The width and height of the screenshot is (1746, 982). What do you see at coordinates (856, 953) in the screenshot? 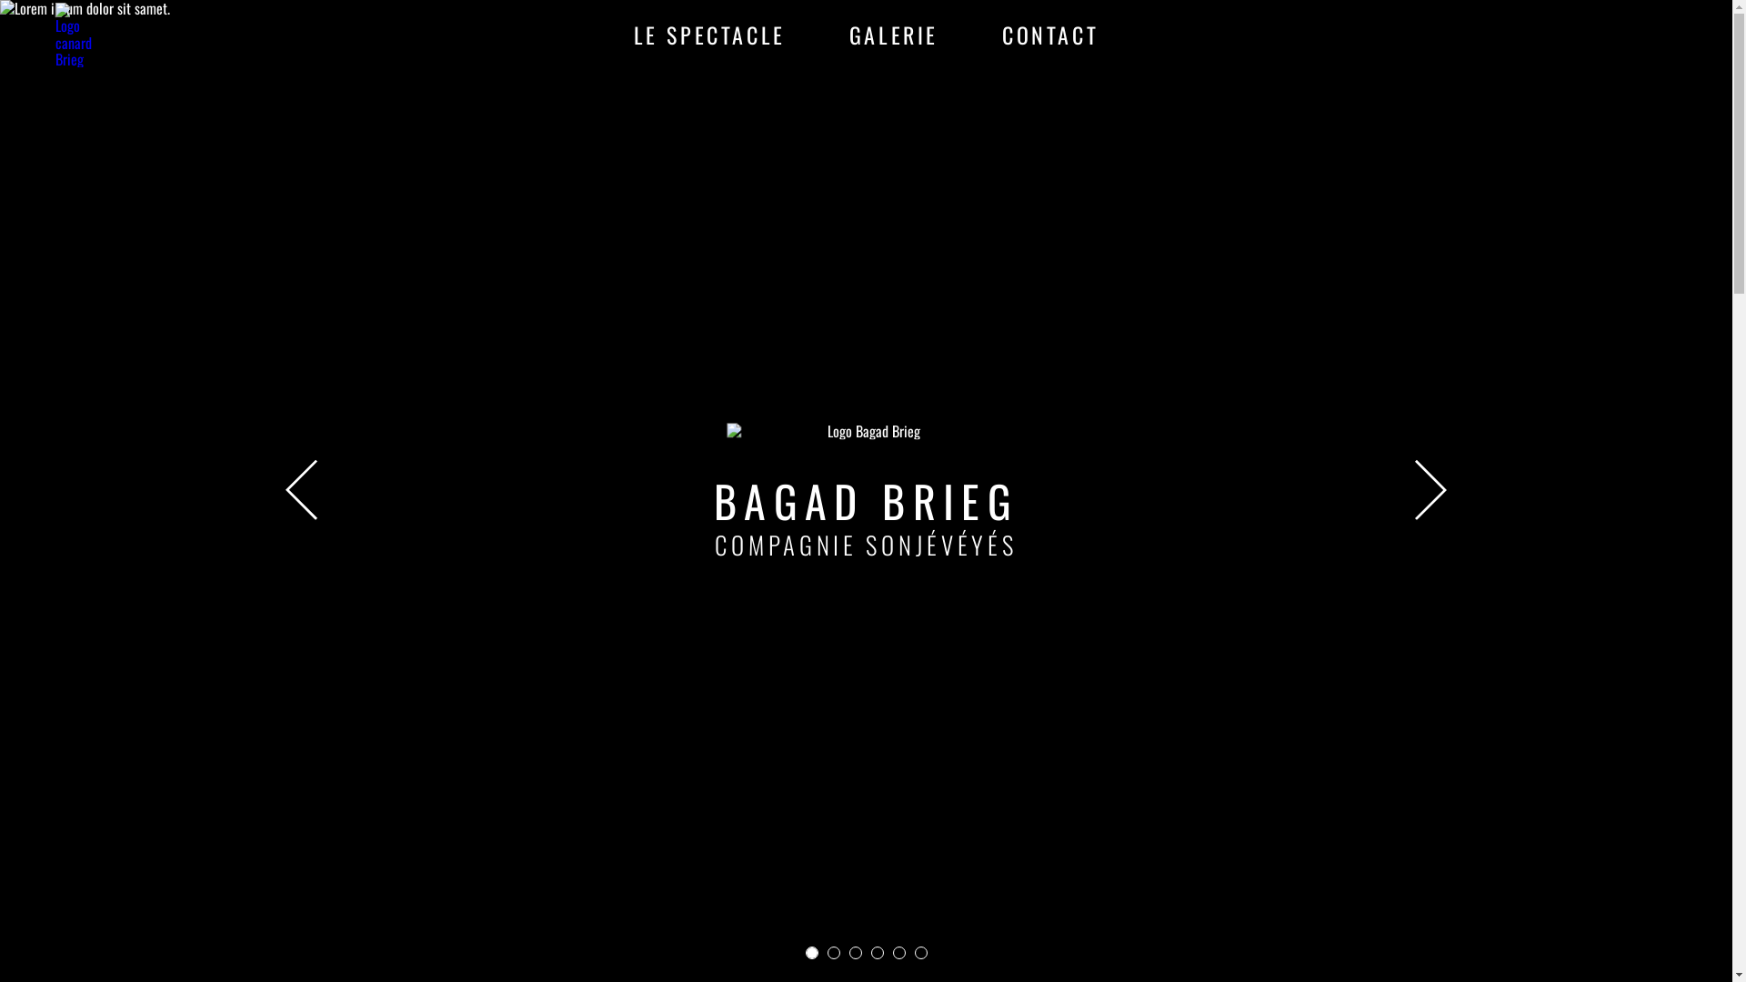
I see `Voir l'image 2` at bounding box center [856, 953].